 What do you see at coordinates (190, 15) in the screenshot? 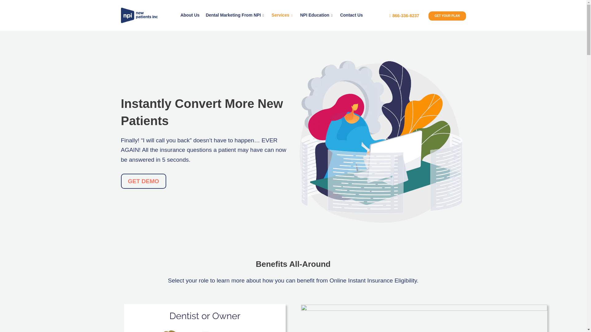
I see `About Us` at bounding box center [190, 15].